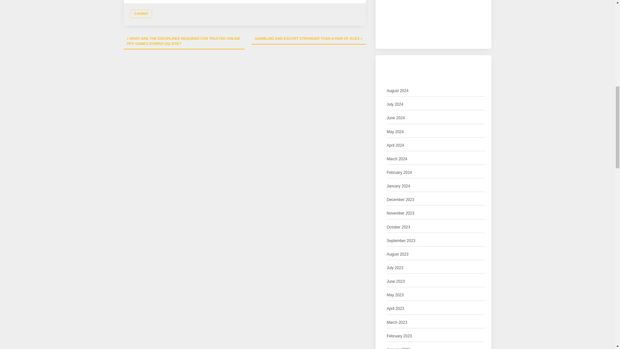 The height and width of the screenshot is (349, 620). I want to click on April 2024, so click(395, 145).